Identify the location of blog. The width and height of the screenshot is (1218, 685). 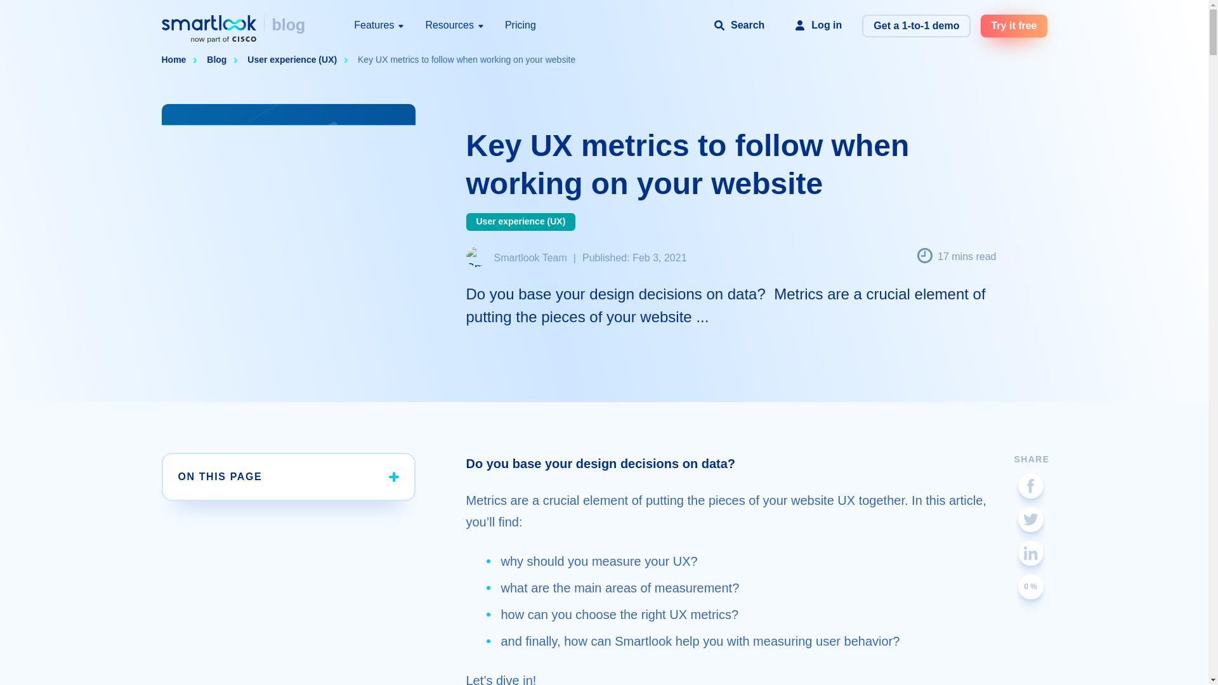
(288, 25).